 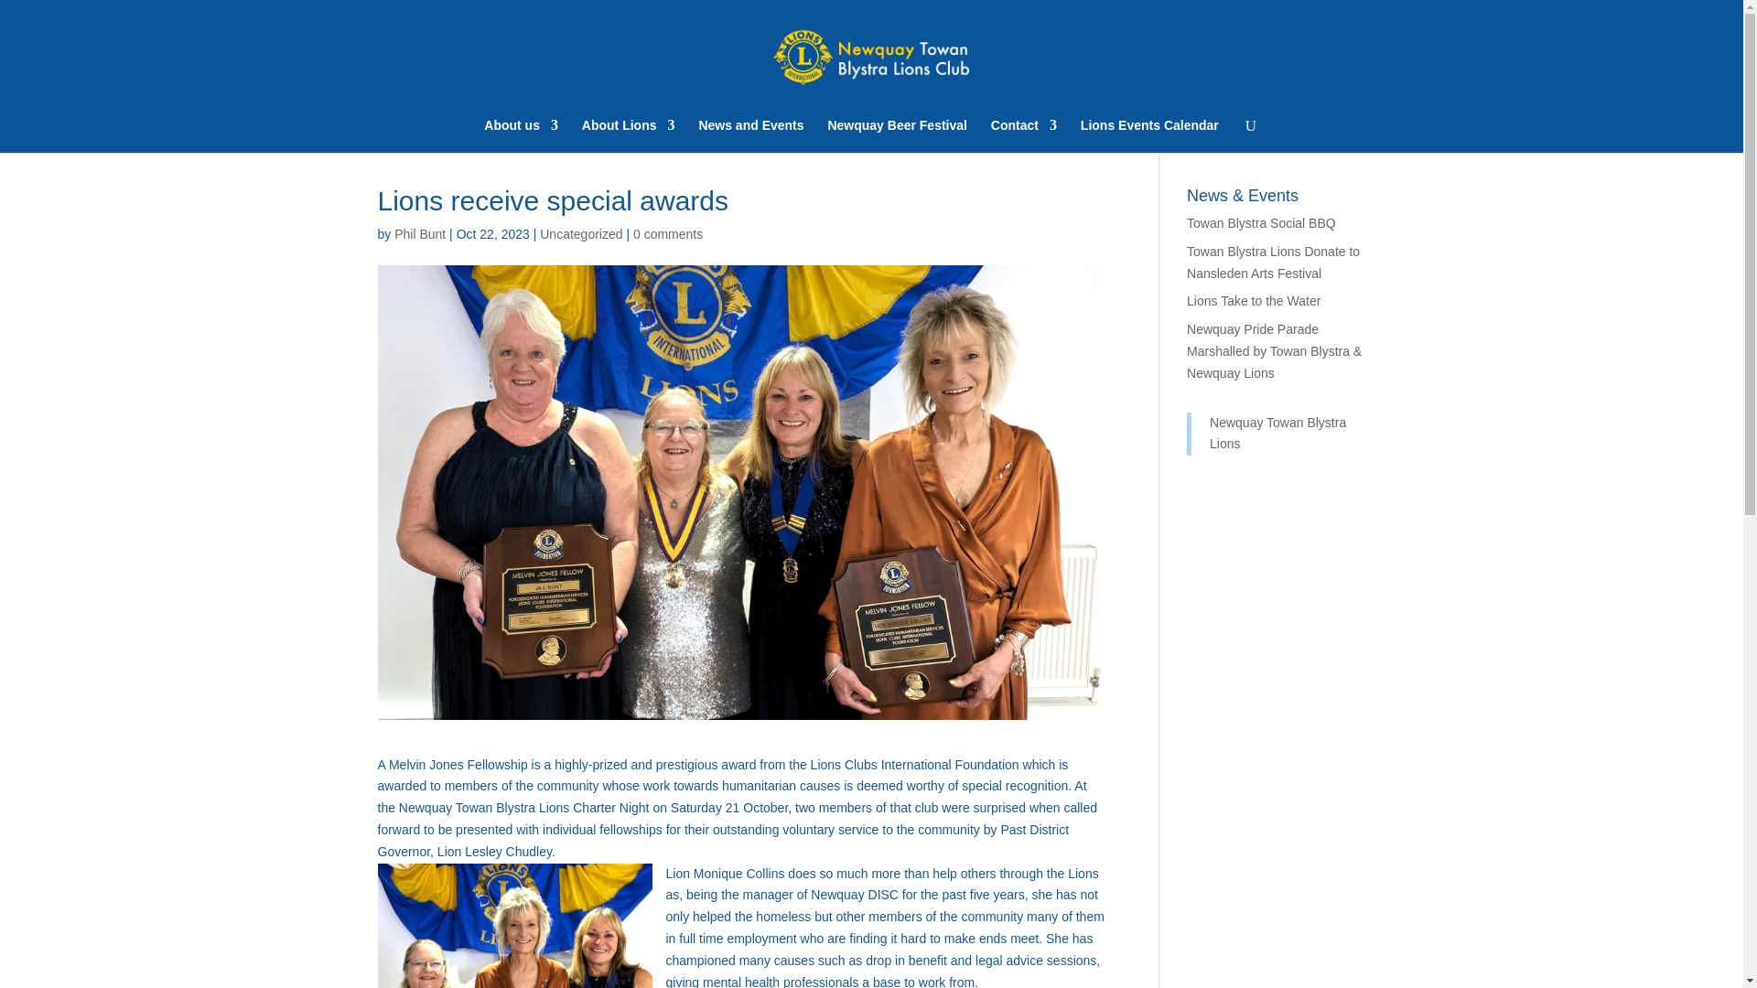 What do you see at coordinates (419, 234) in the screenshot?
I see `Phil Bunt` at bounding box center [419, 234].